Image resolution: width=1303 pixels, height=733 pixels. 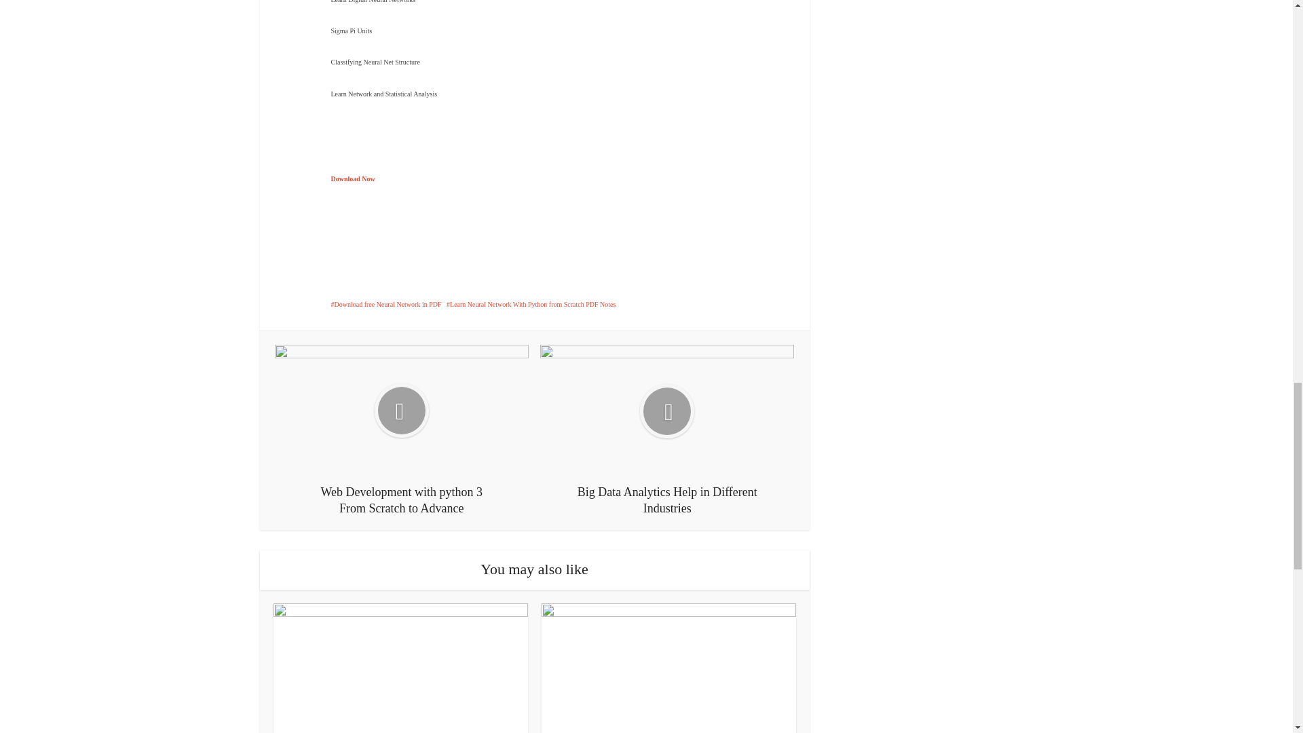 I want to click on Big Data Analytics Help in Different Industries, so click(x=666, y=430).